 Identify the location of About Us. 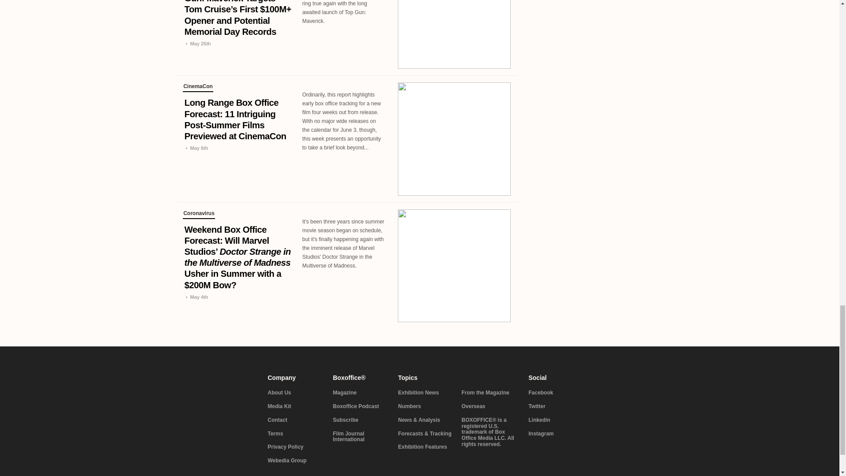
(295, 393).